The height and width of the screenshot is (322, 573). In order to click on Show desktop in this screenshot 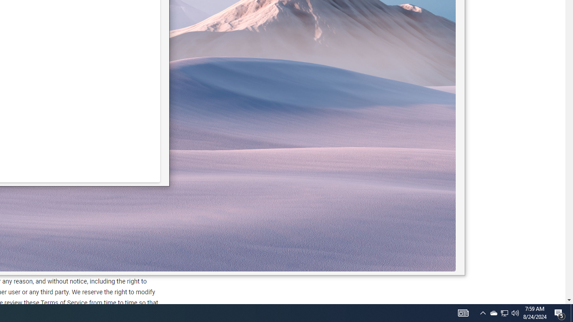, I will do `click(483, 313)`.